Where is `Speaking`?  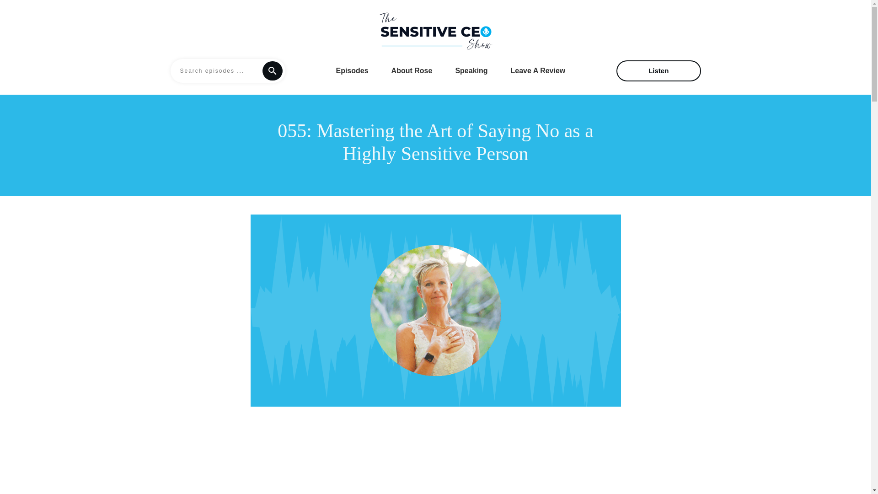
Speaking is located at coordinates (471, 70).